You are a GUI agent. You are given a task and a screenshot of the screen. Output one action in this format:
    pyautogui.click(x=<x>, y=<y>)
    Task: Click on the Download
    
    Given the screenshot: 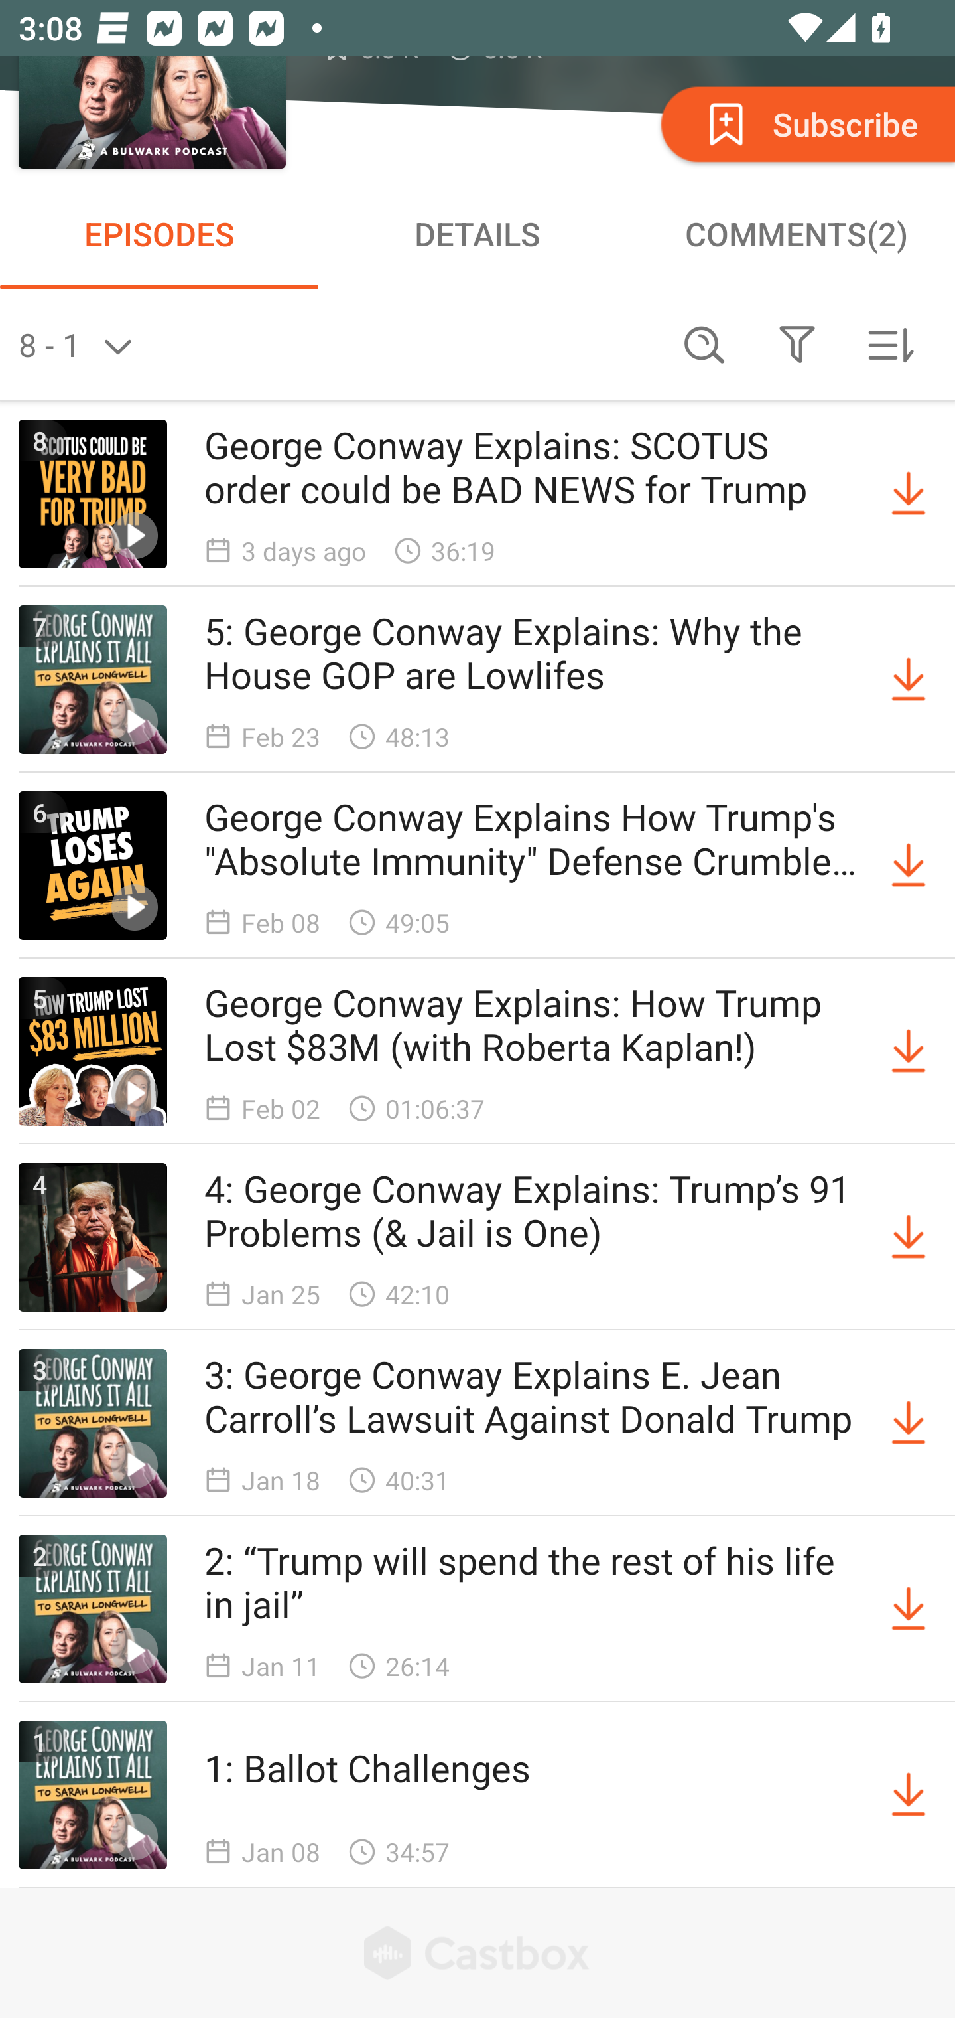 What is the action you would take?
    pyautogui.click(x=909, y=494)
    